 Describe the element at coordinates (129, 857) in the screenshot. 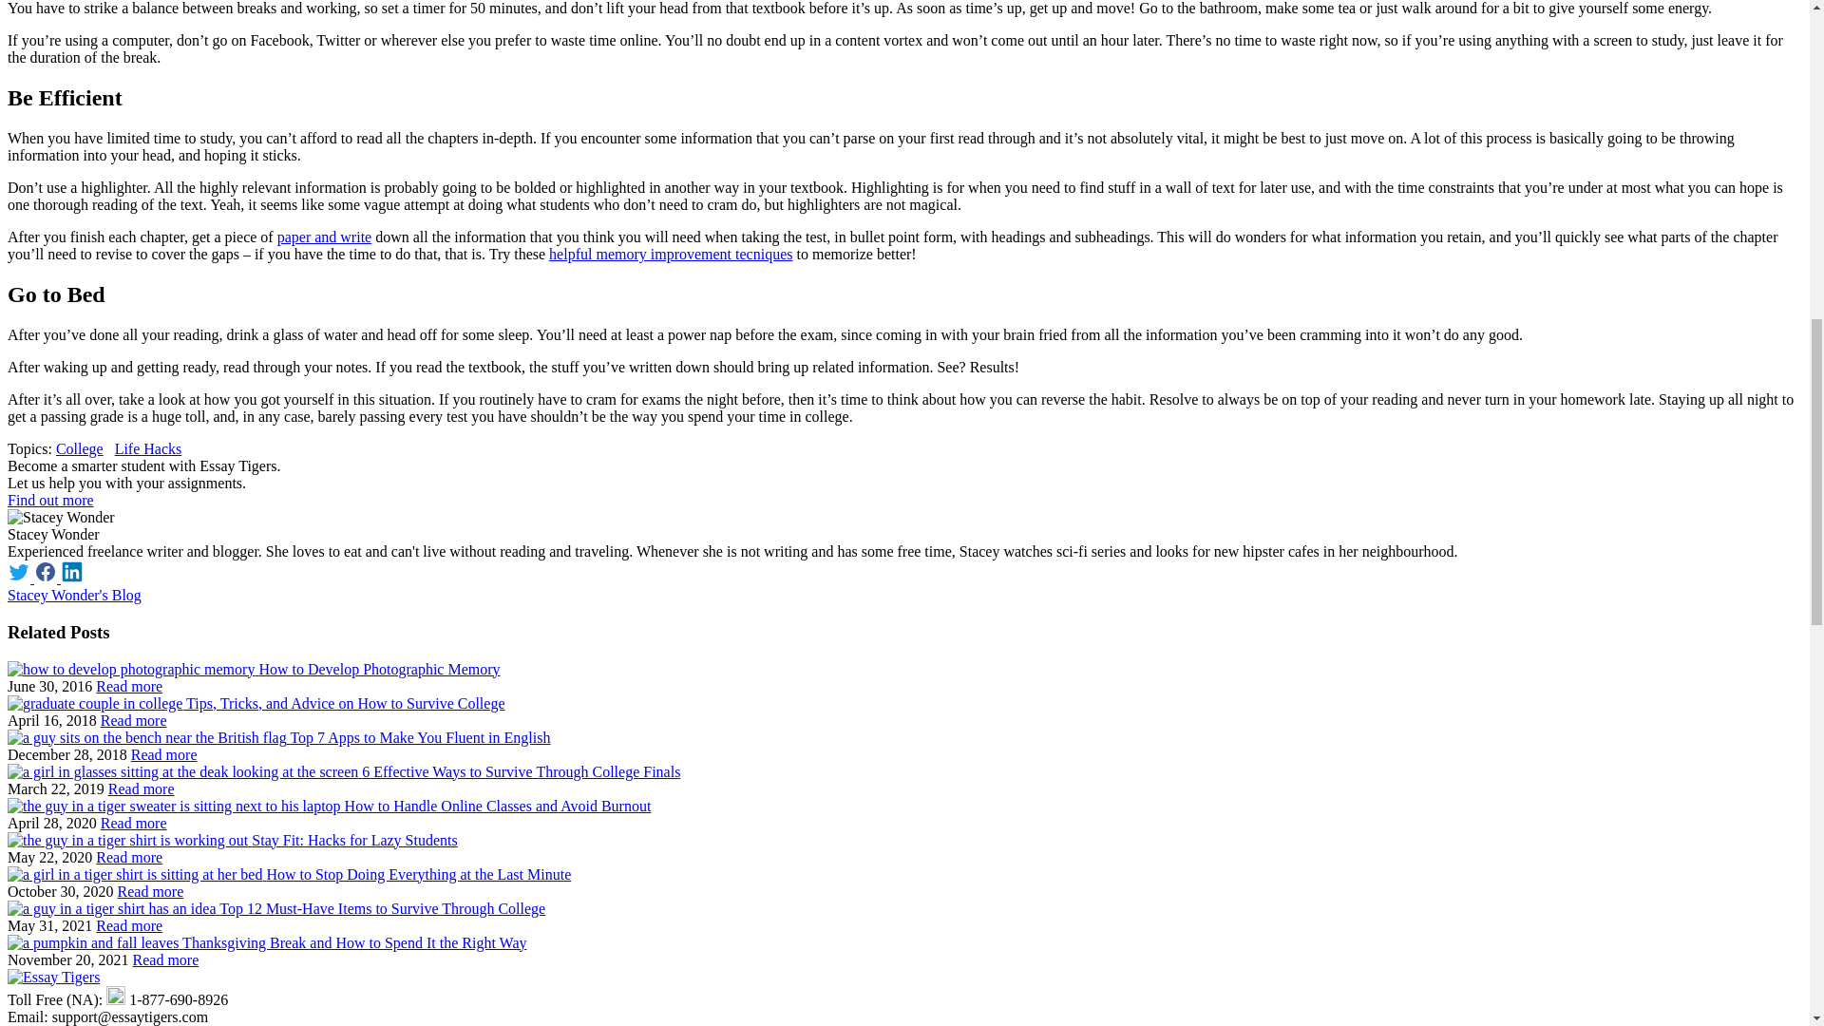

I see `Stay Fit: Hacks for Lazy Students` at that location.